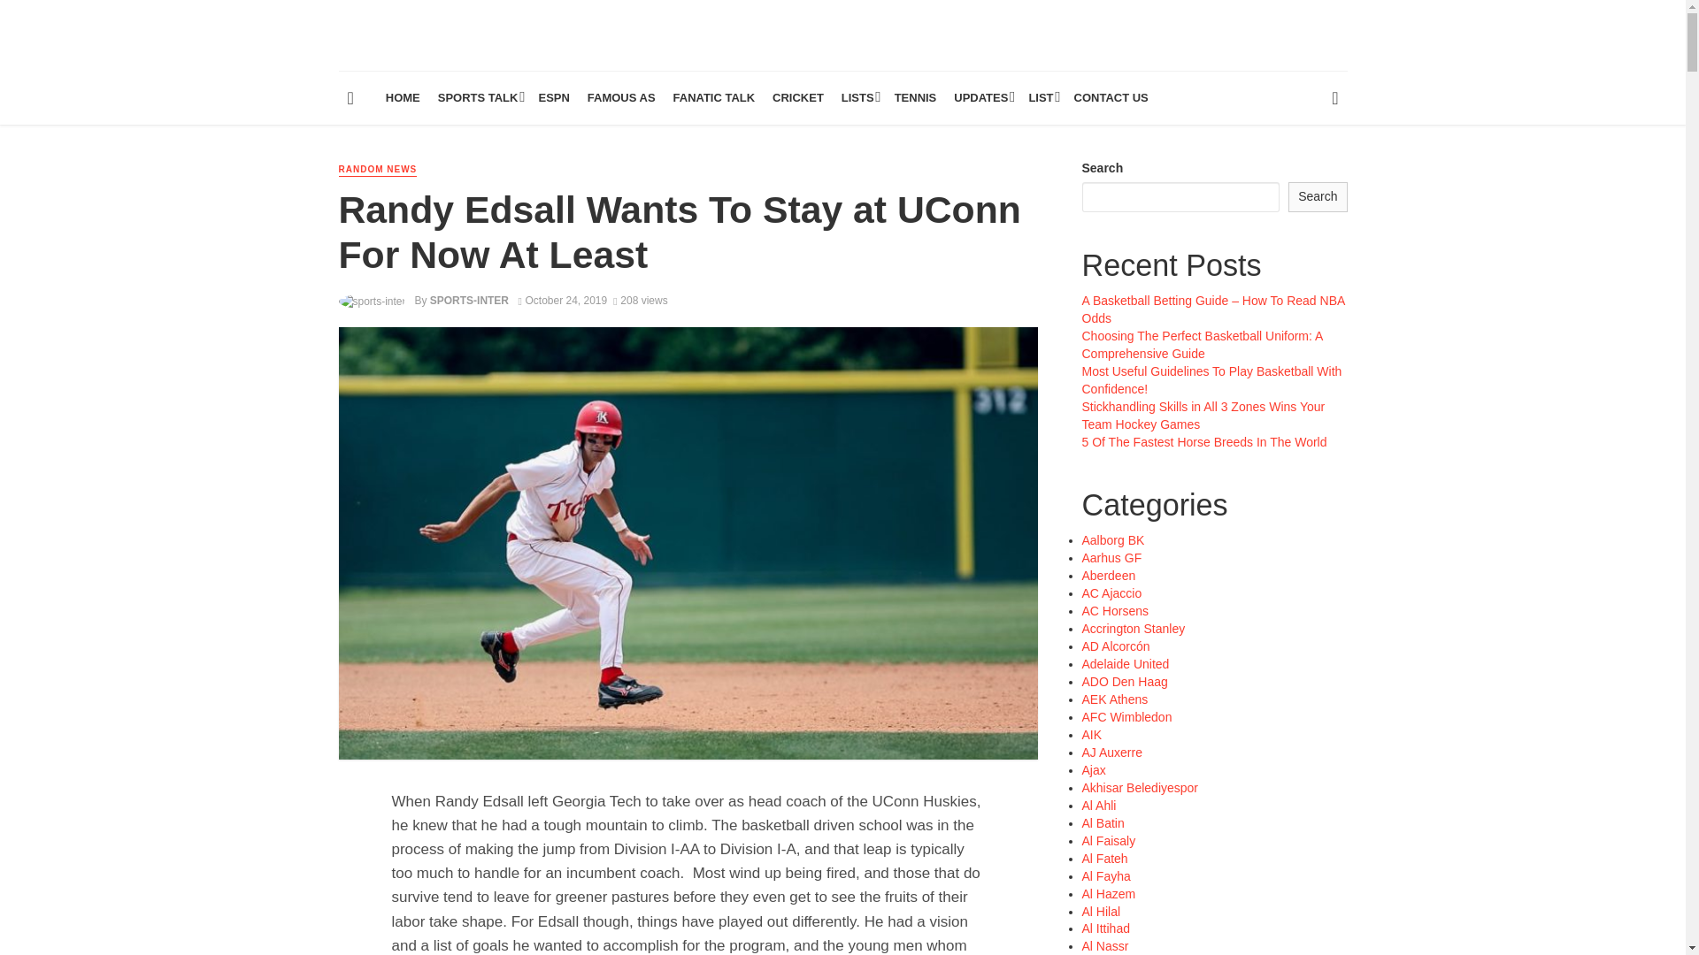  What do you see at coordinates (797, 98) in the screenshot?
I see `CRICKET` at bounding box center [797, 98].